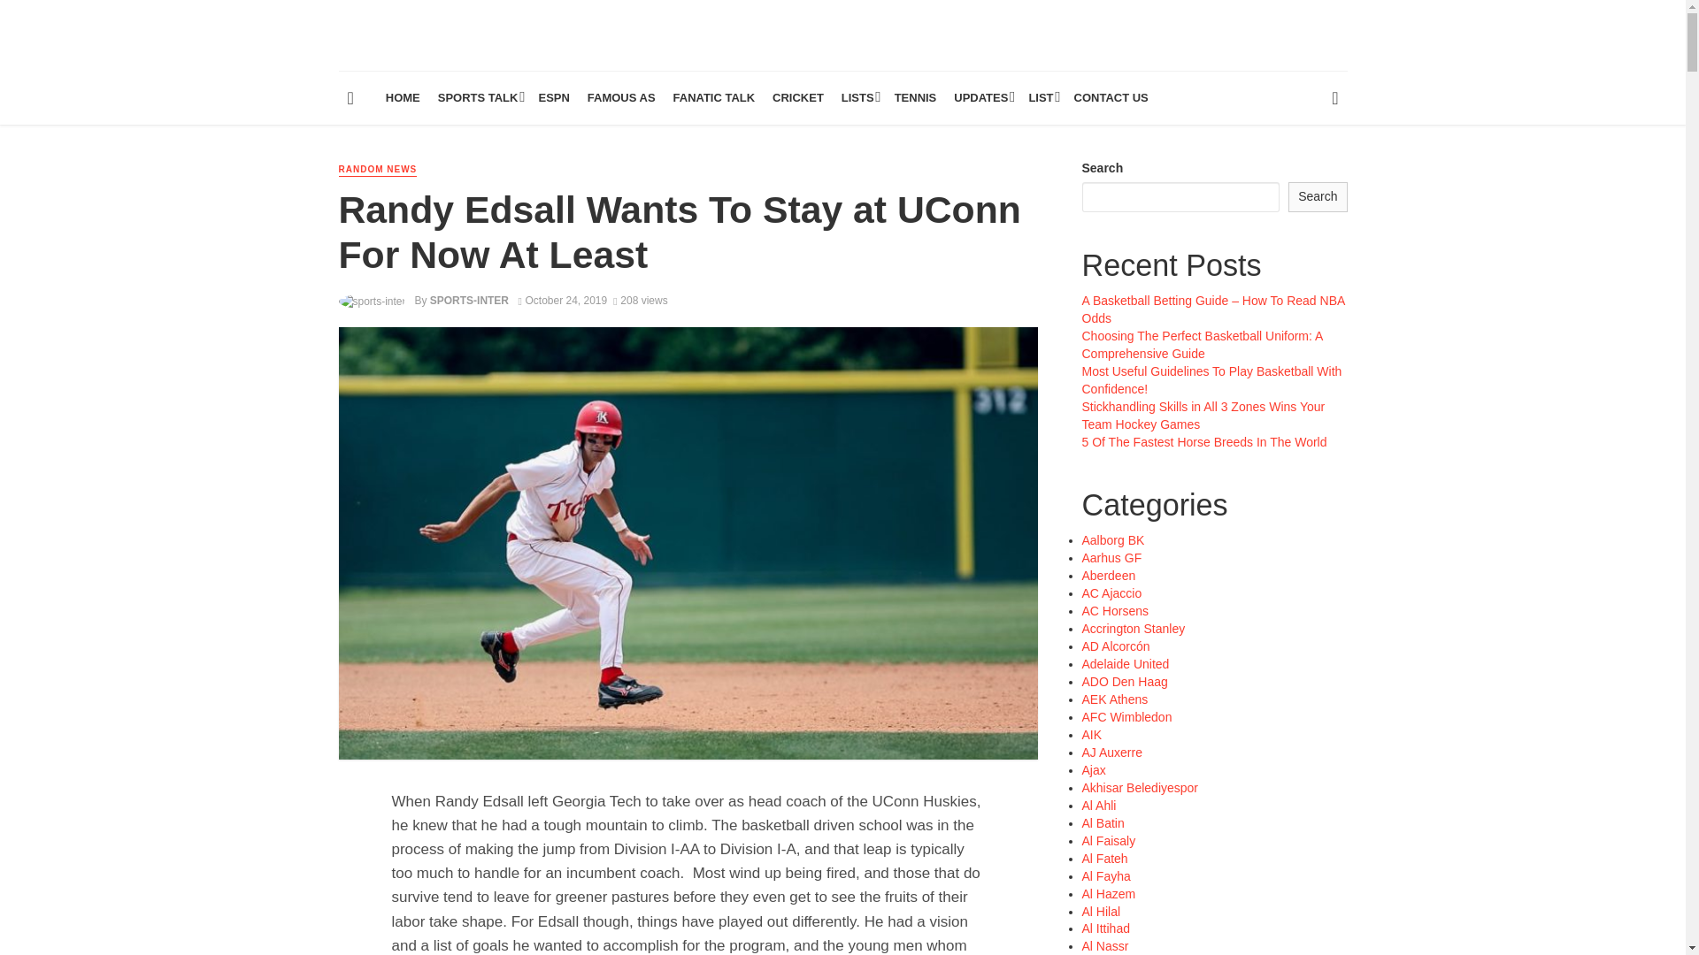  What do you see at coordinates (797, 98) in the screenshot?
I see `CRICKET` at bounding box center [797, 98].